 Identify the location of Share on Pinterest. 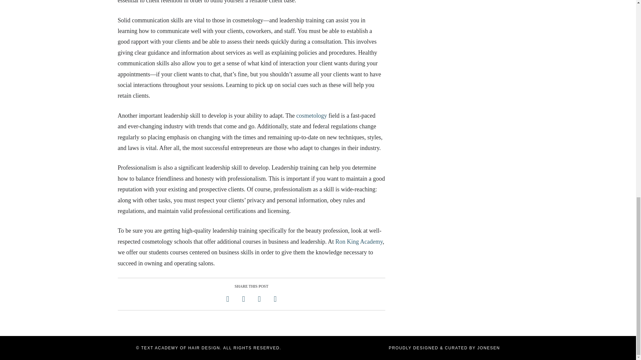
(259, 299).